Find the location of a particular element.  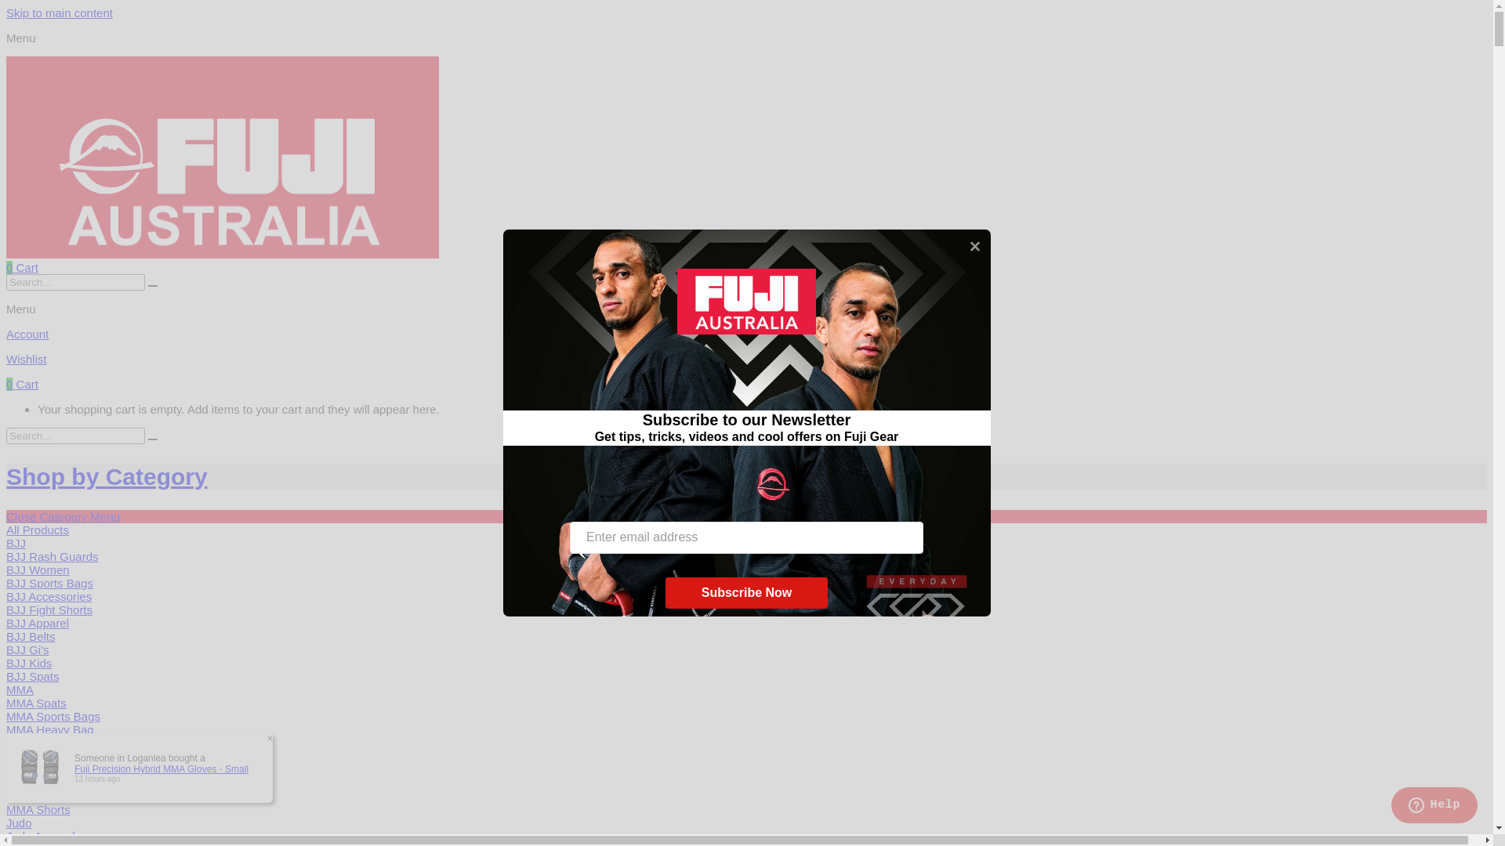

Shop by Category is located at coordinates (107, 476).